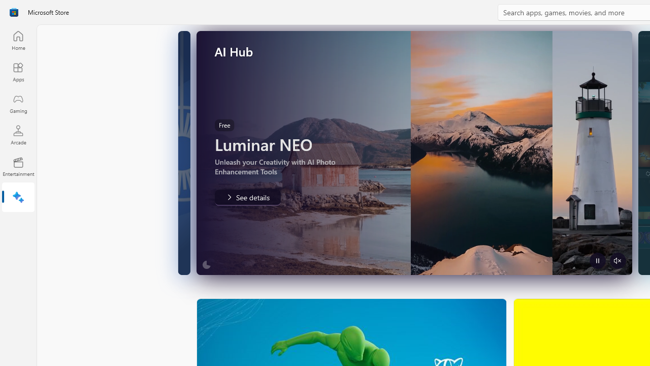 The height and width of the screenshot is (366, 650). Describe the element at coordinates (18, 135) in the screenshot. I see `Arcade` at that location.